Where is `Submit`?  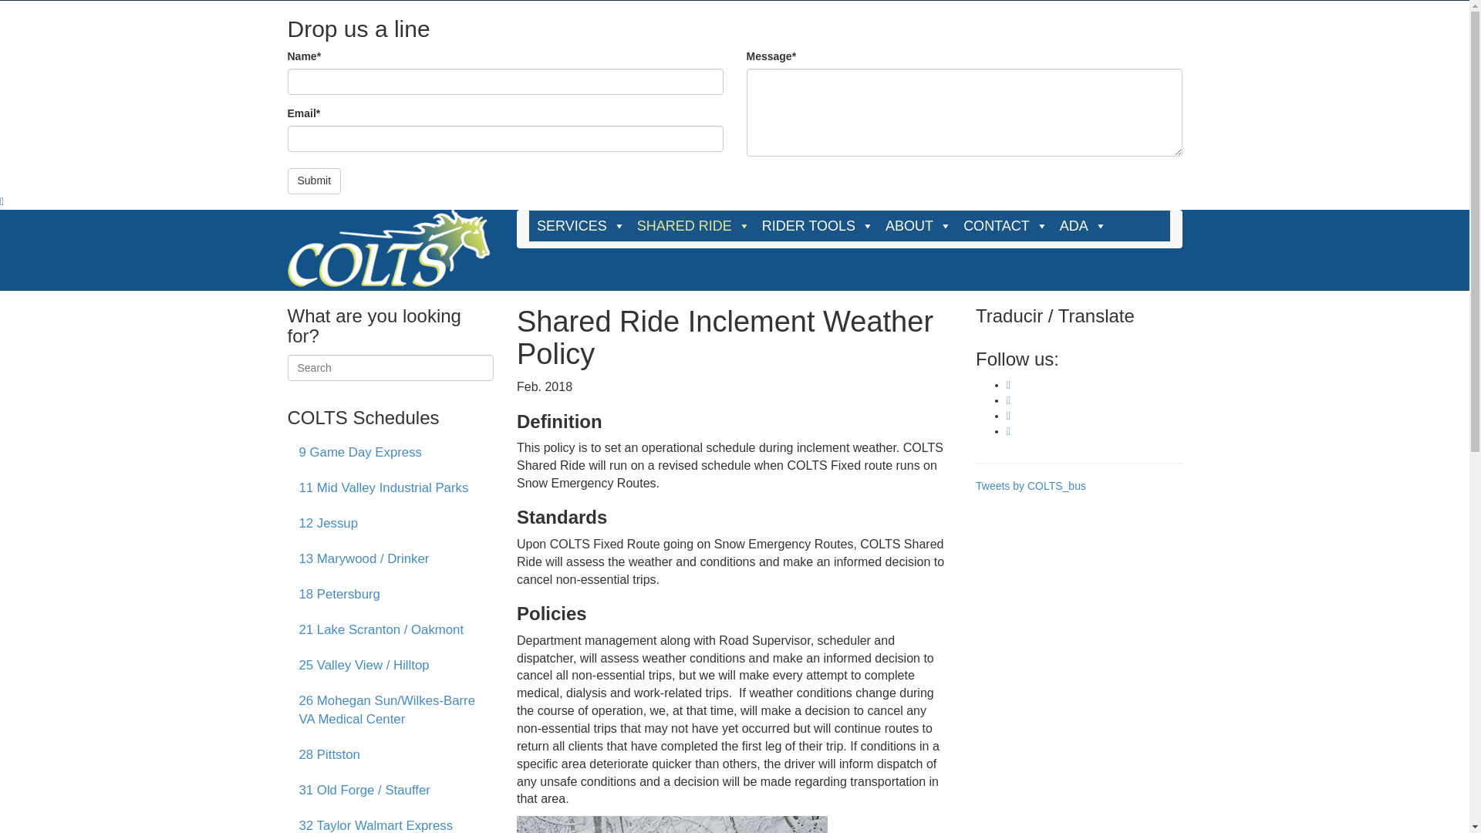
Submit is located at coordinates (313, 180).